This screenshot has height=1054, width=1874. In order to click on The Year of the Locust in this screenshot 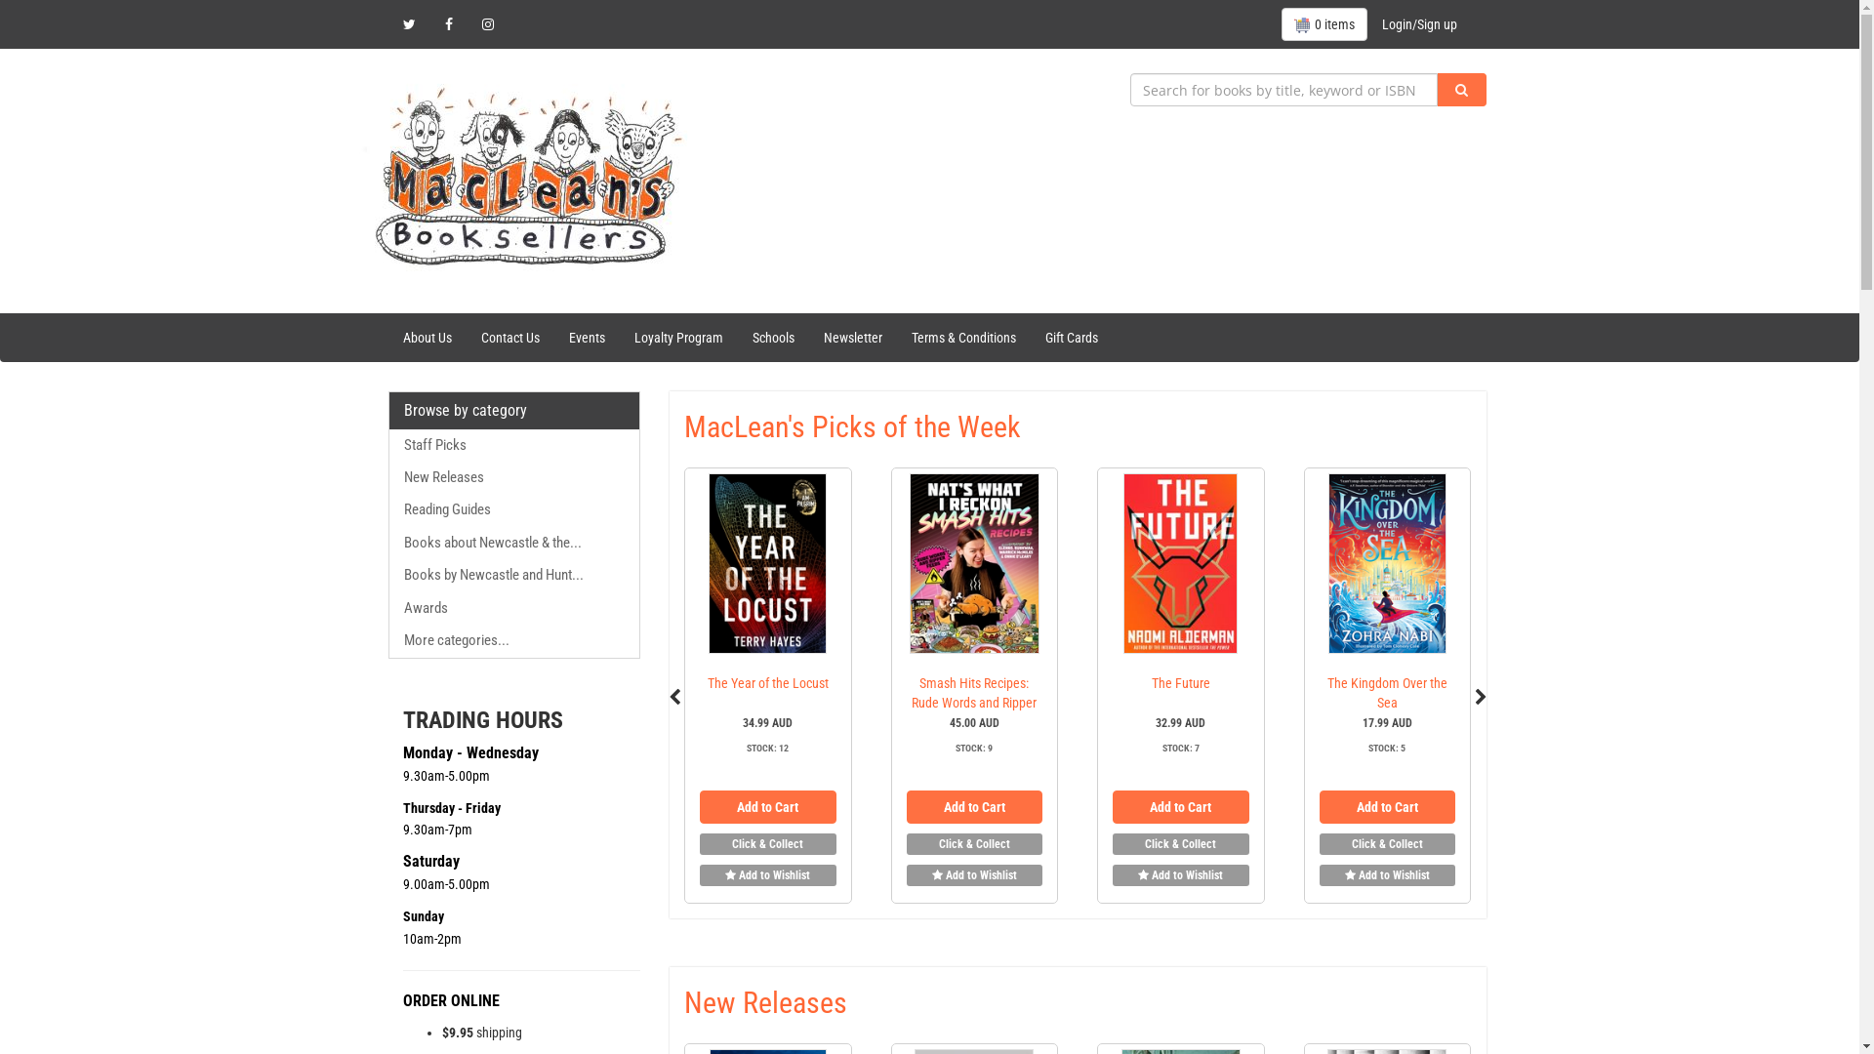, I will do `click(768, 683)`.